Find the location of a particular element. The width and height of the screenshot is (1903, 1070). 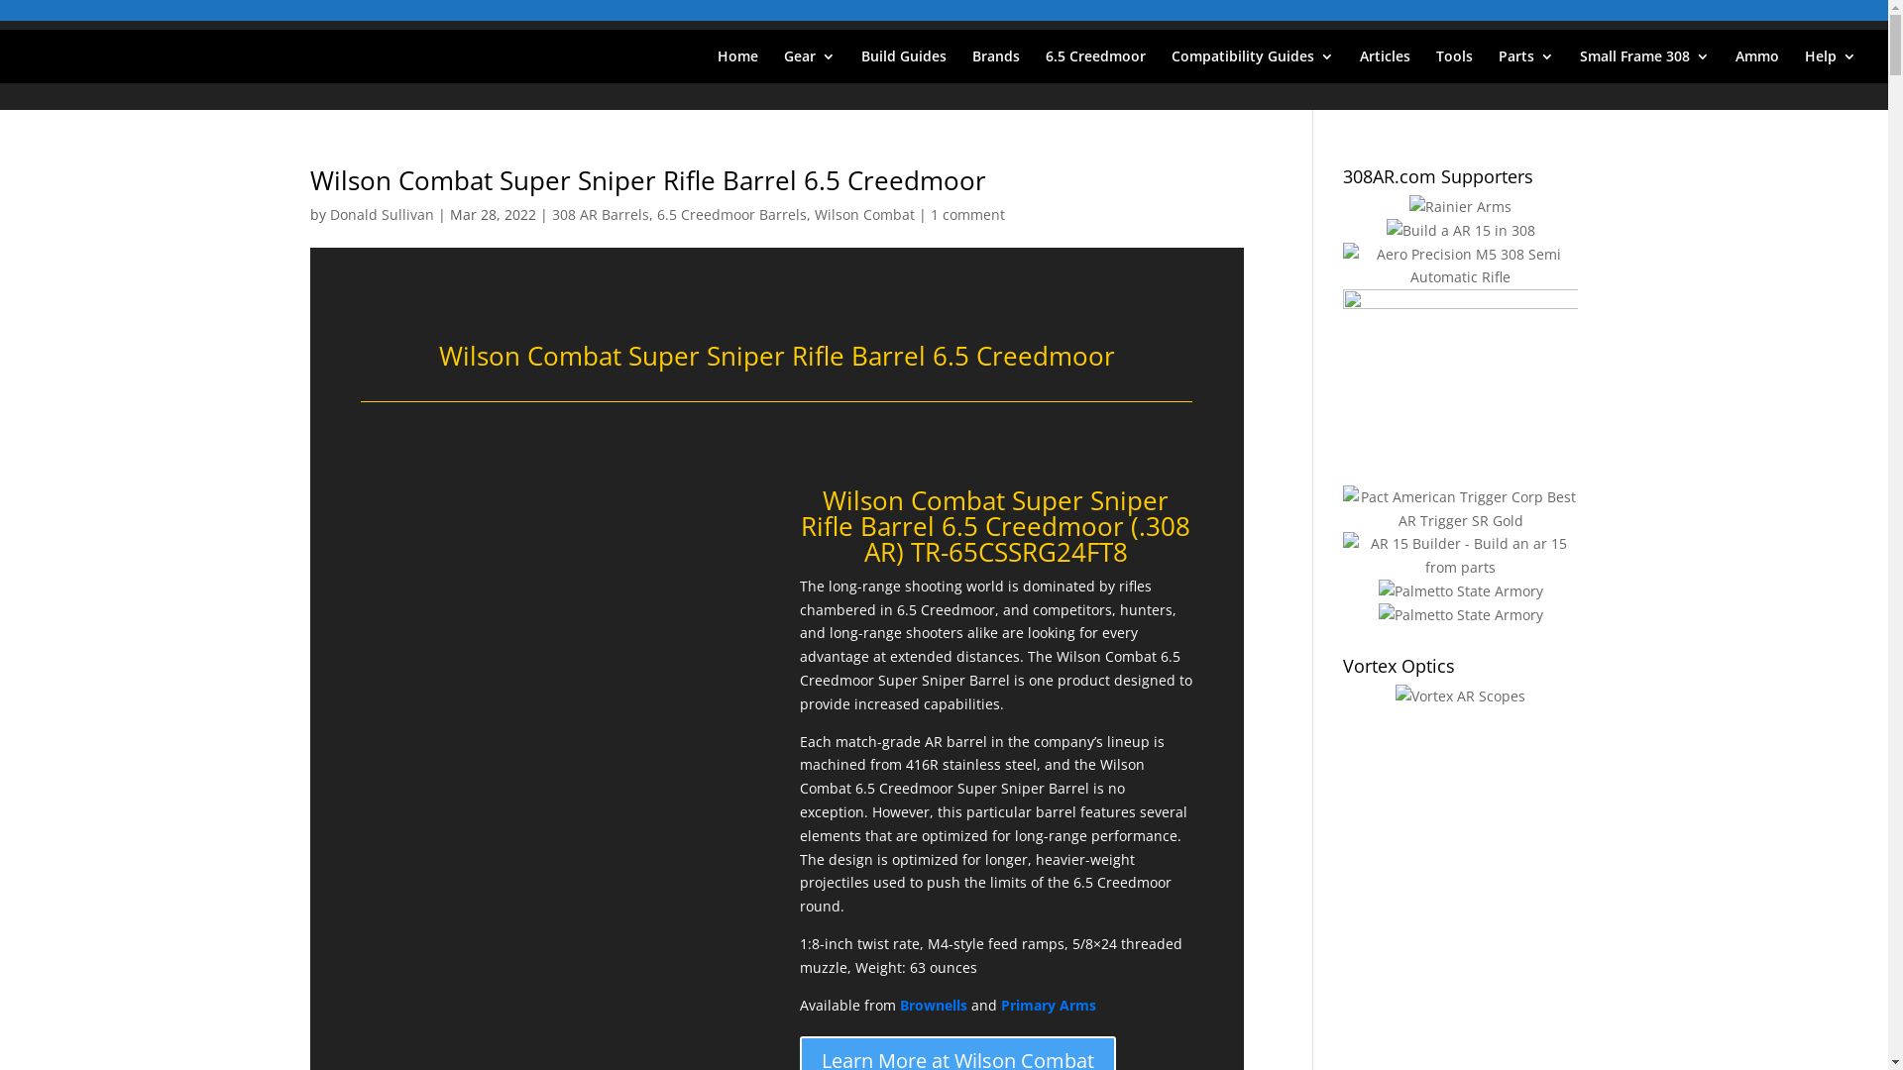

Build Guides is located at coordinates (904, 66).